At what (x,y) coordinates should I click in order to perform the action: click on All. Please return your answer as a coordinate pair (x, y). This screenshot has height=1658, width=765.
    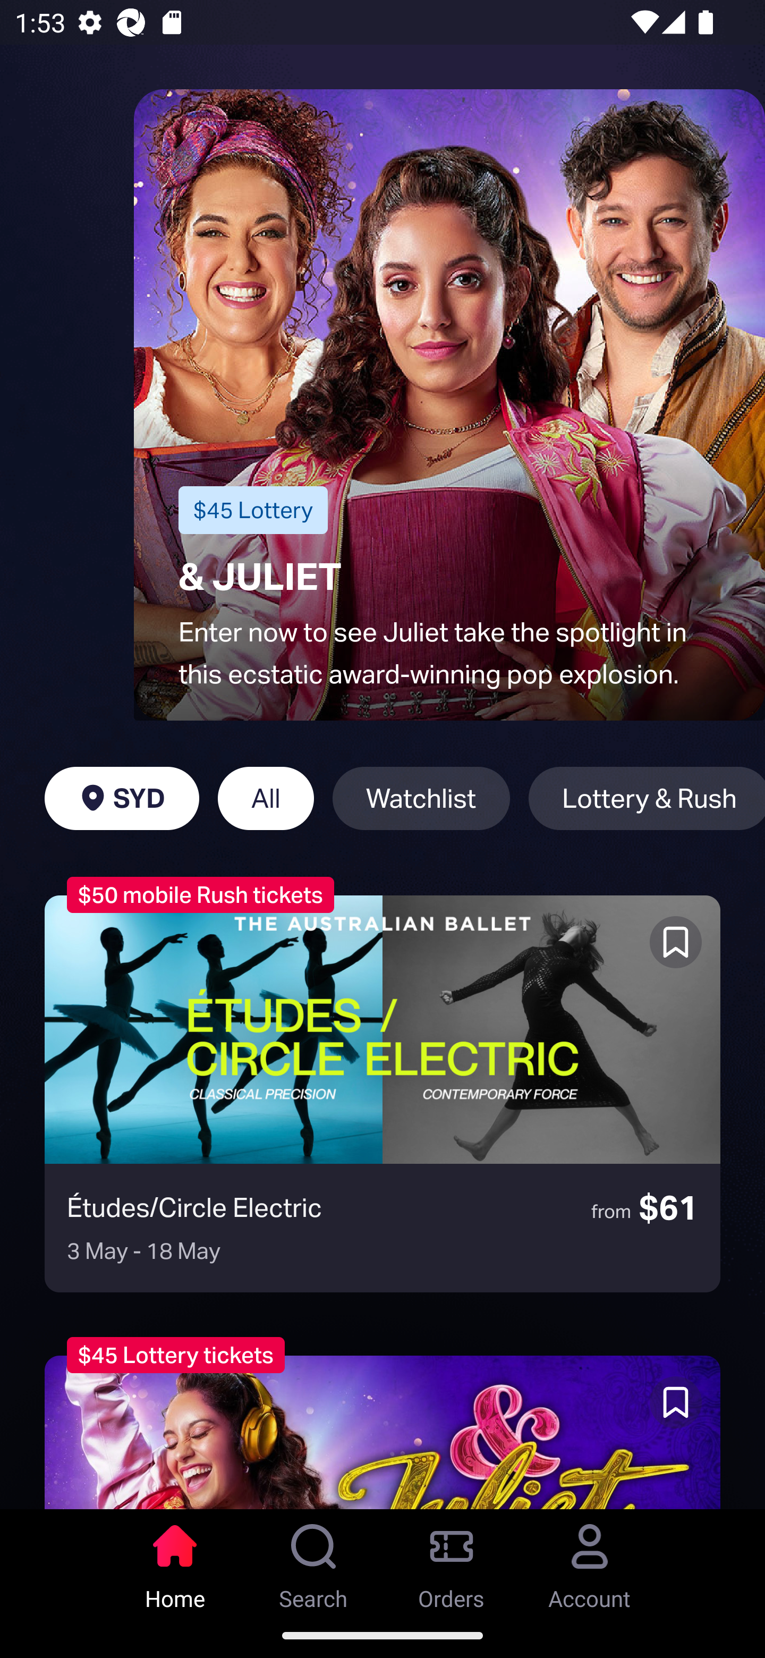
    Looking at the image, I should click on (266, 798).